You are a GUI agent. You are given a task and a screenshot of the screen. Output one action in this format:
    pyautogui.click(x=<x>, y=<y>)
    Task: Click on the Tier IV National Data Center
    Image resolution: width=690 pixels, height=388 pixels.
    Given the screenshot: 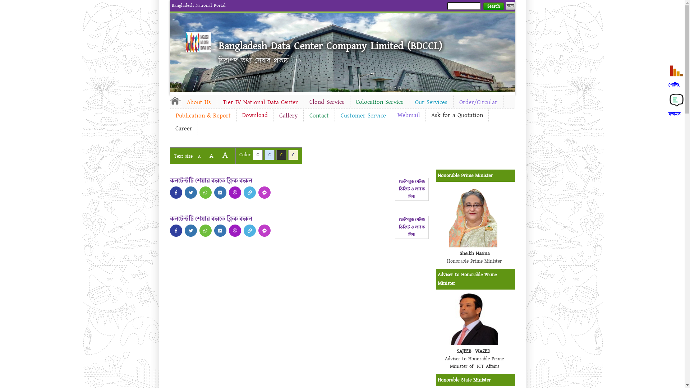 What is the action you would take?
    pyautogui.click(x=260, y=102)
    